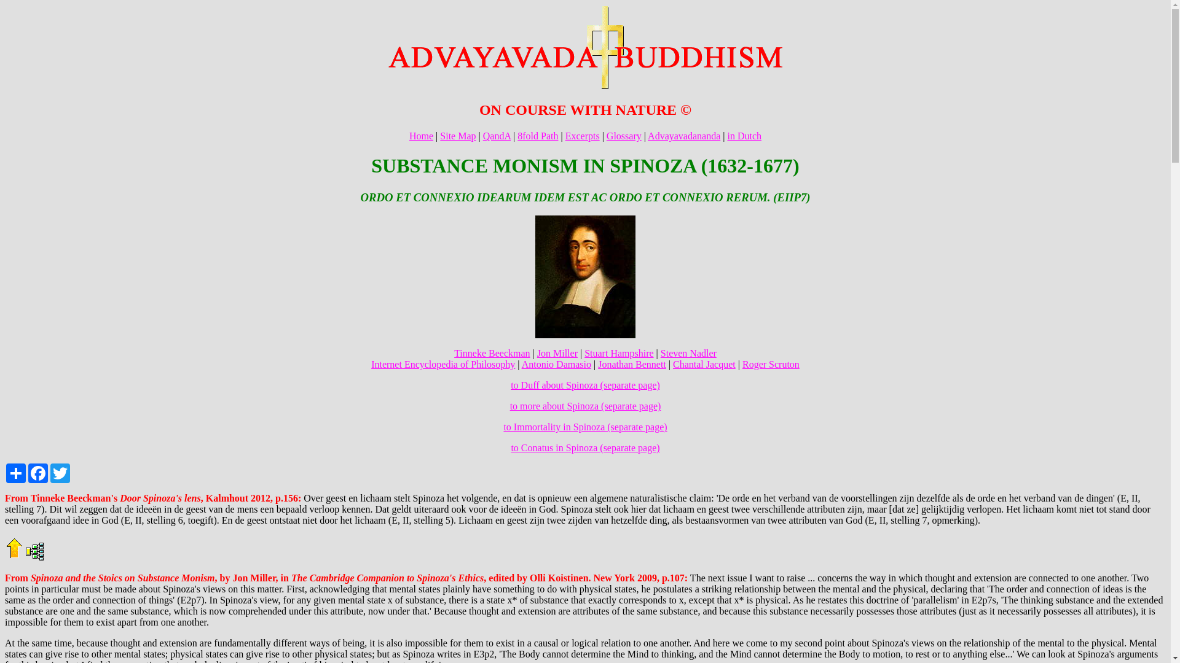 The height and width of the screenshot is (663, 1180). I want to click on Facebook, so click(38, 473).